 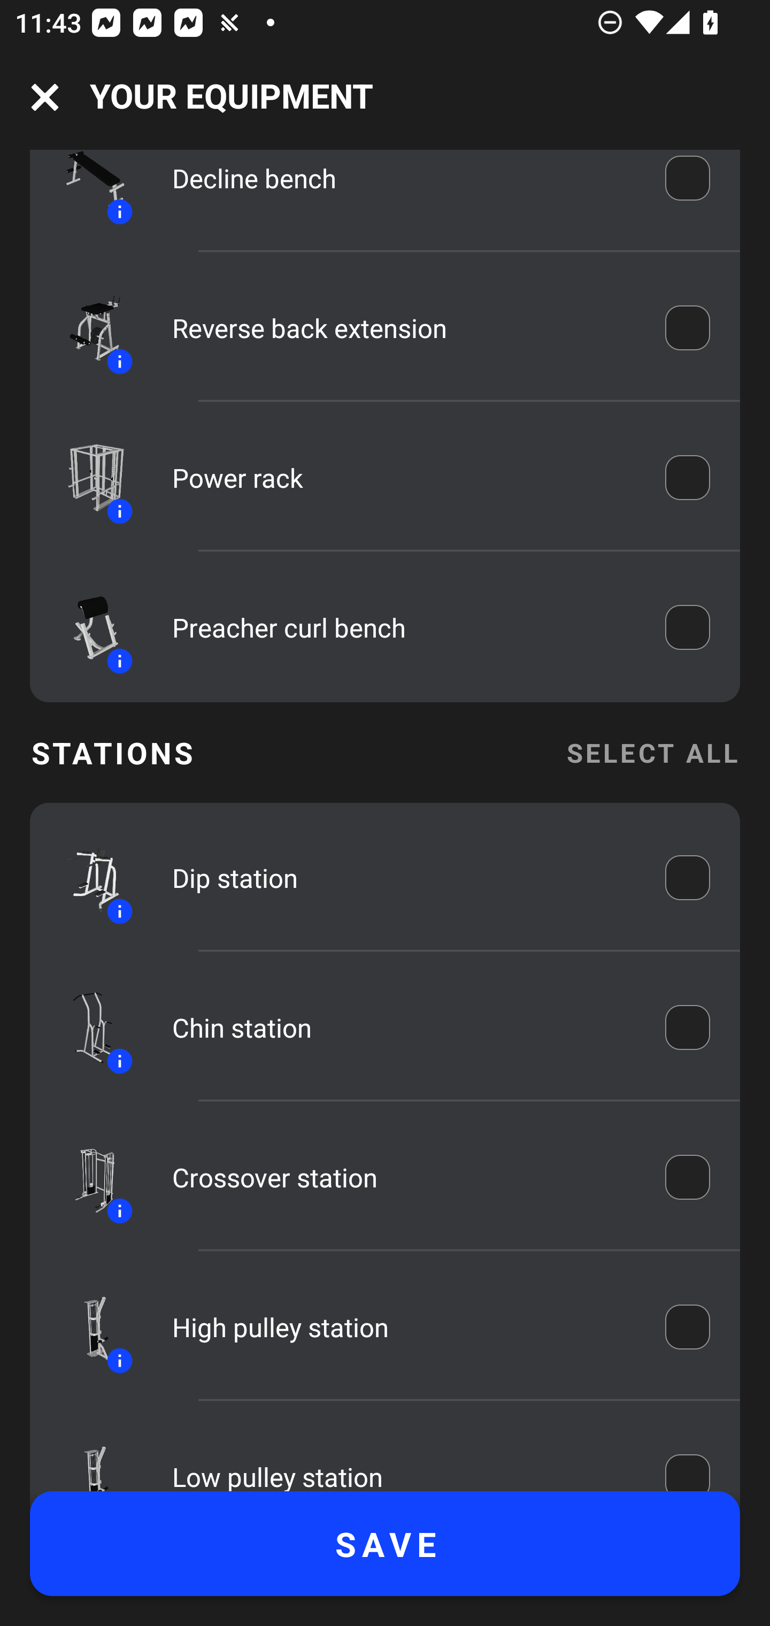 I want to click on Navigation icon, so click(x=45, y=97).